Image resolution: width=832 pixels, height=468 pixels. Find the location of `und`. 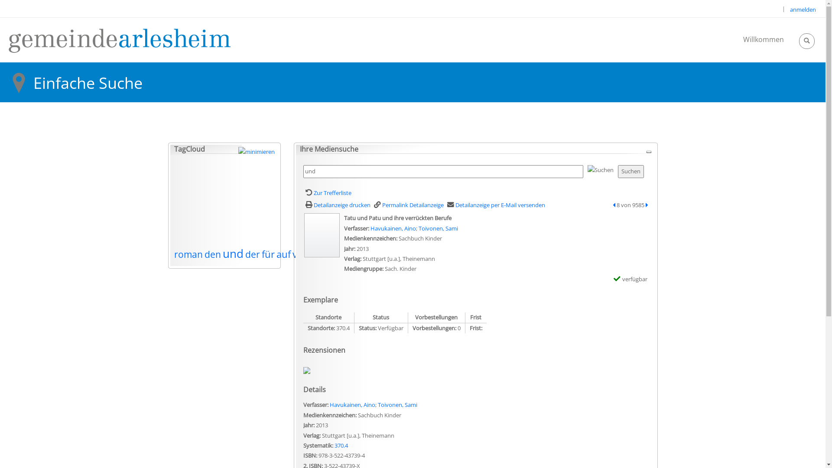

und is located at coordinates (233, 253).